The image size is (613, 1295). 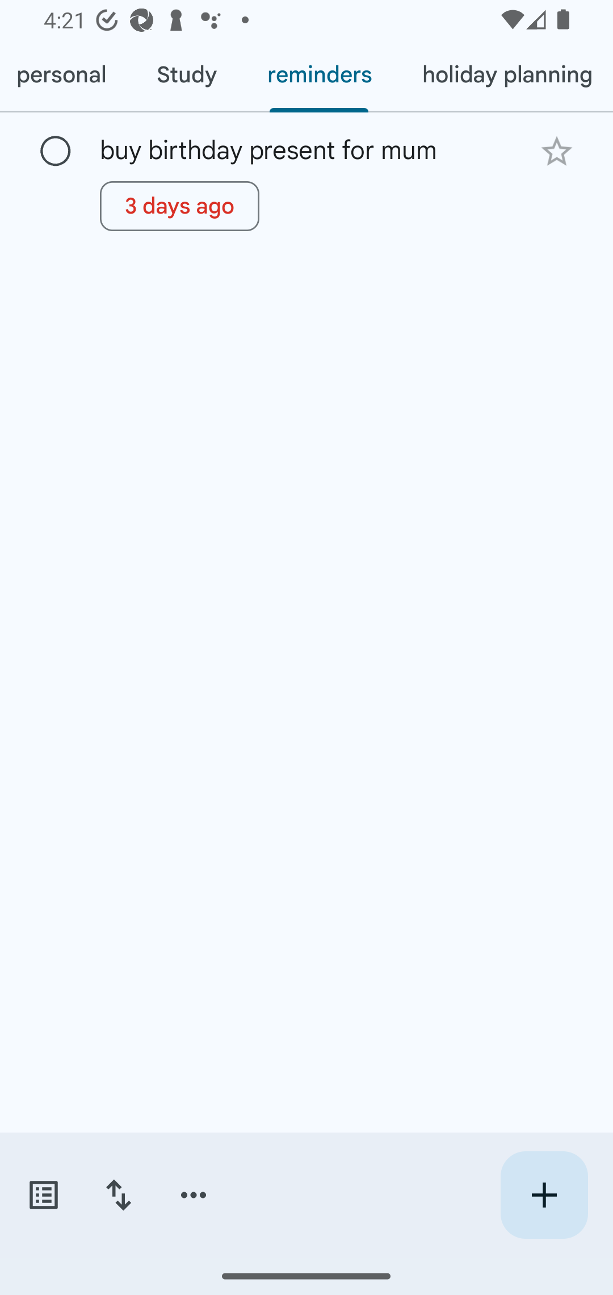 What do you see at coordinates (179, 206) in the screenshot?
I see `3 days ago` at bounding box center [179, 206].